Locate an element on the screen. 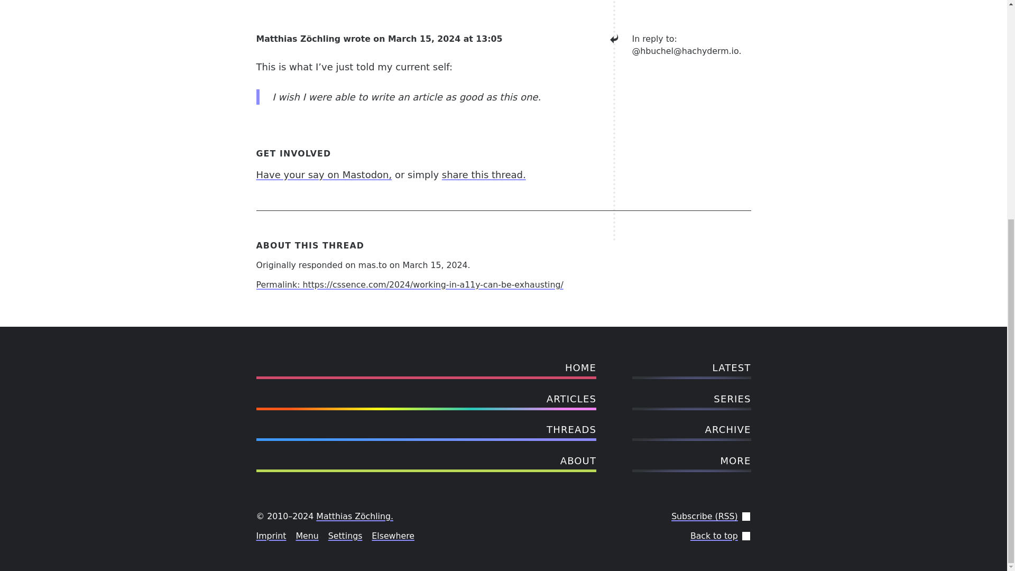 Image resolution: width=1015 pixels, height=571 pixels. THREADS is located at coordinates (426, 429).